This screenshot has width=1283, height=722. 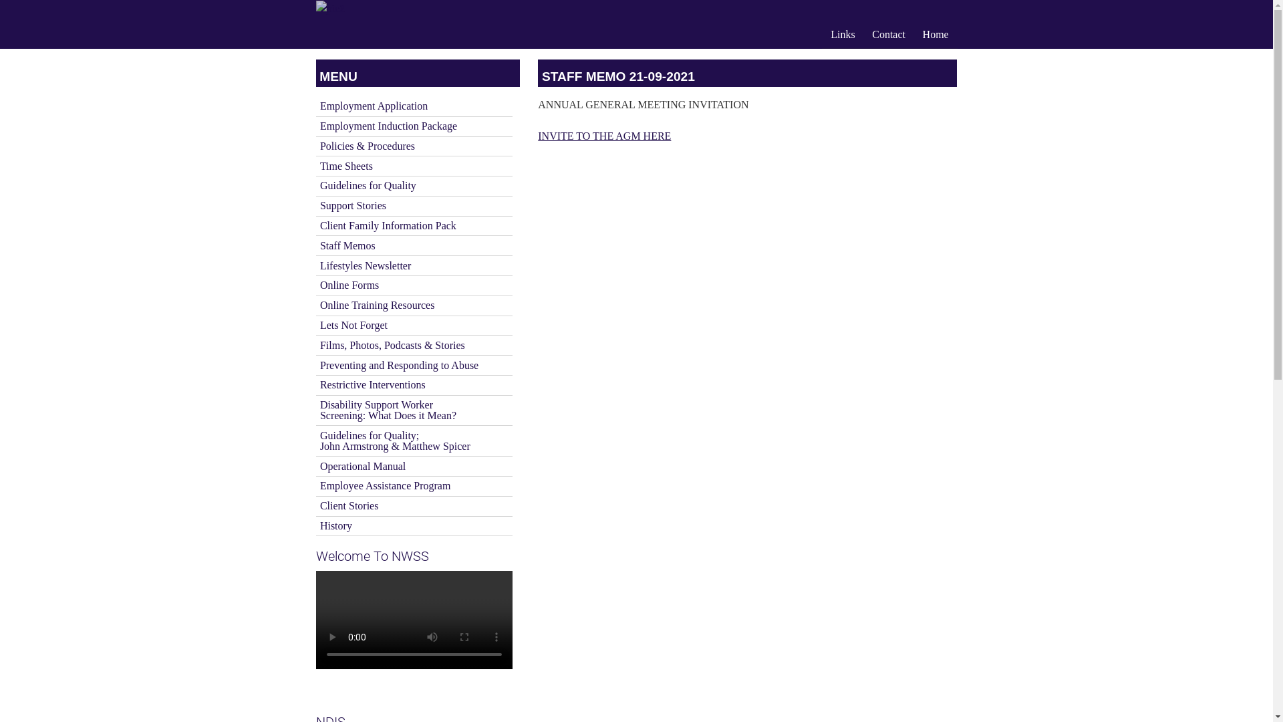 I want to click on Home, so click(x=936, y=35).